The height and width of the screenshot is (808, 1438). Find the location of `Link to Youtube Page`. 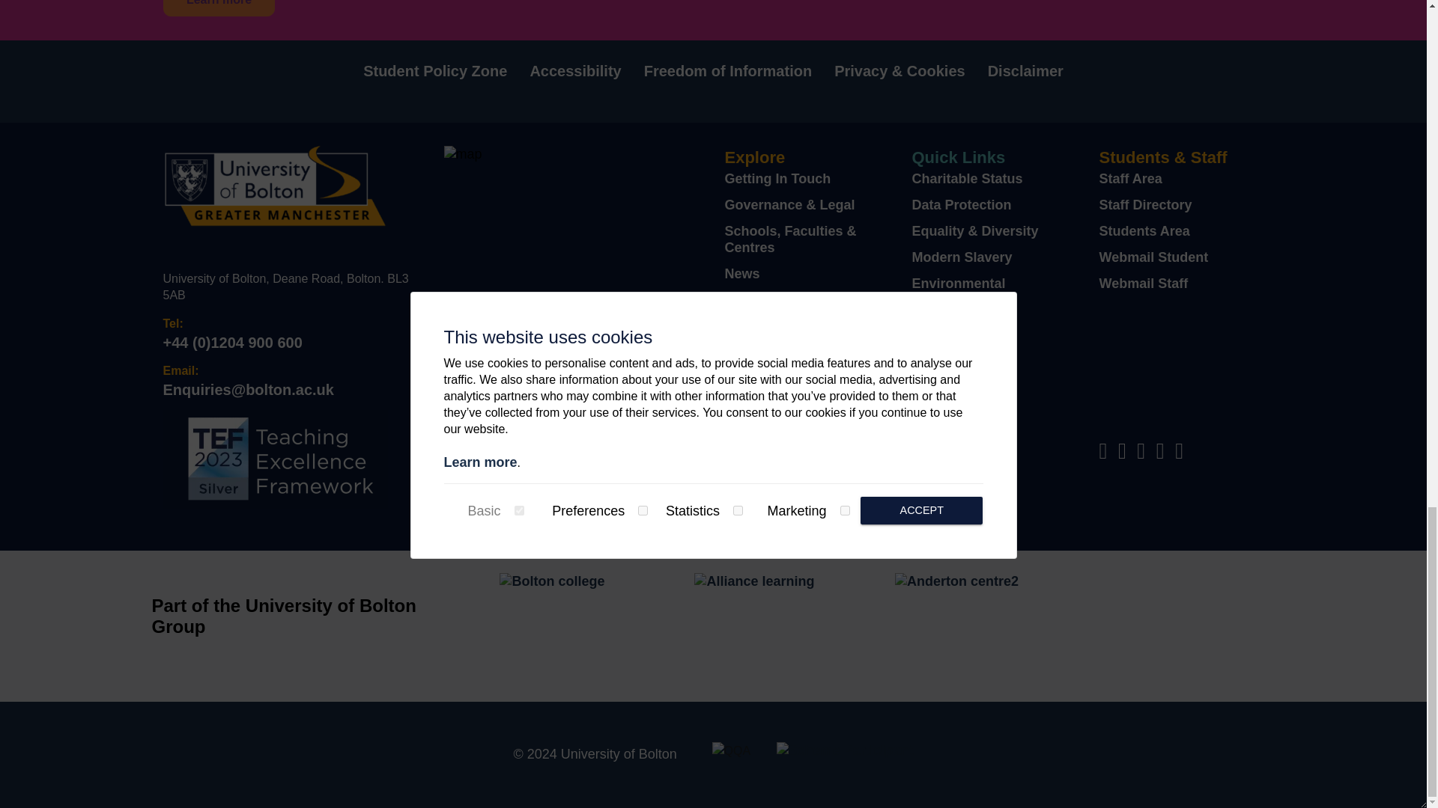

Link to Youtube Page is located at coordinates (1182, 453).